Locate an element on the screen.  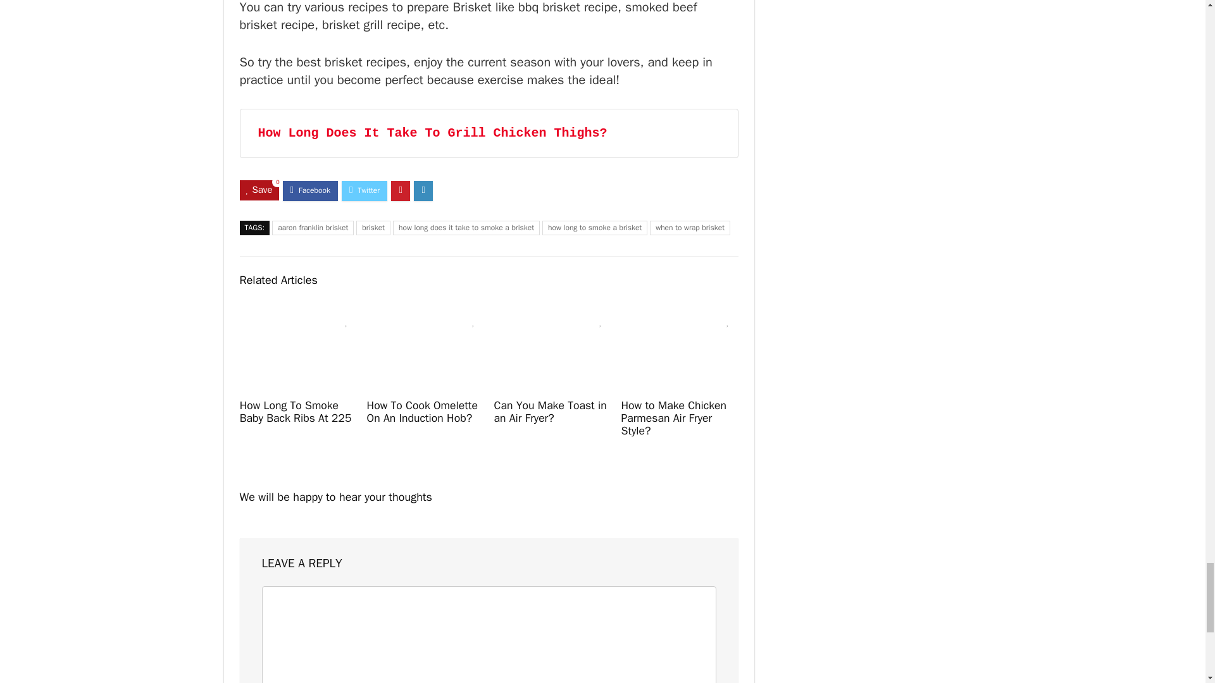
how long to smoke a brisket is located at coordinates (595, 228).